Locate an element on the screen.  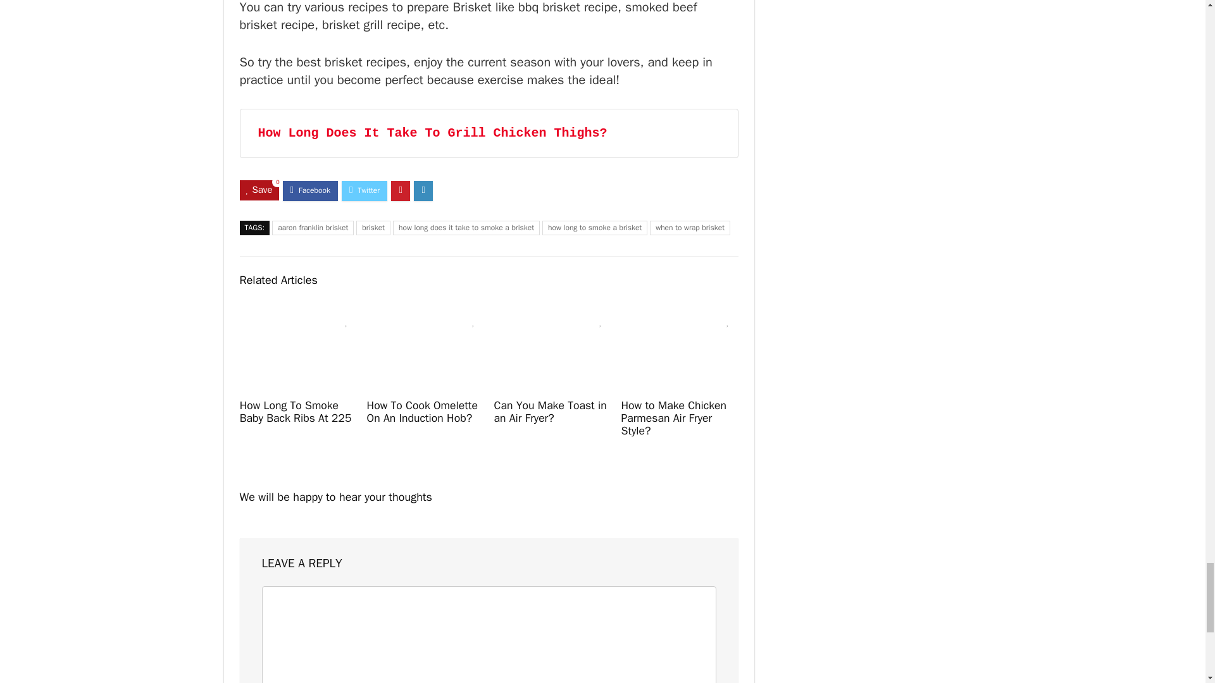
how long to smoke a brisket is located at coordinates (595, 228).